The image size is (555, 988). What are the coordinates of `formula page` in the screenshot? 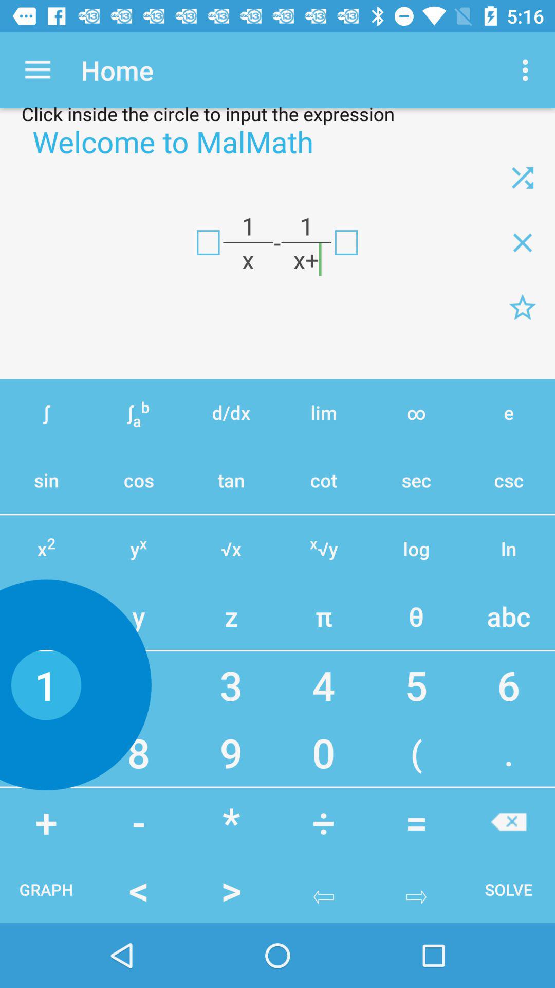 It's located at (523, 307).